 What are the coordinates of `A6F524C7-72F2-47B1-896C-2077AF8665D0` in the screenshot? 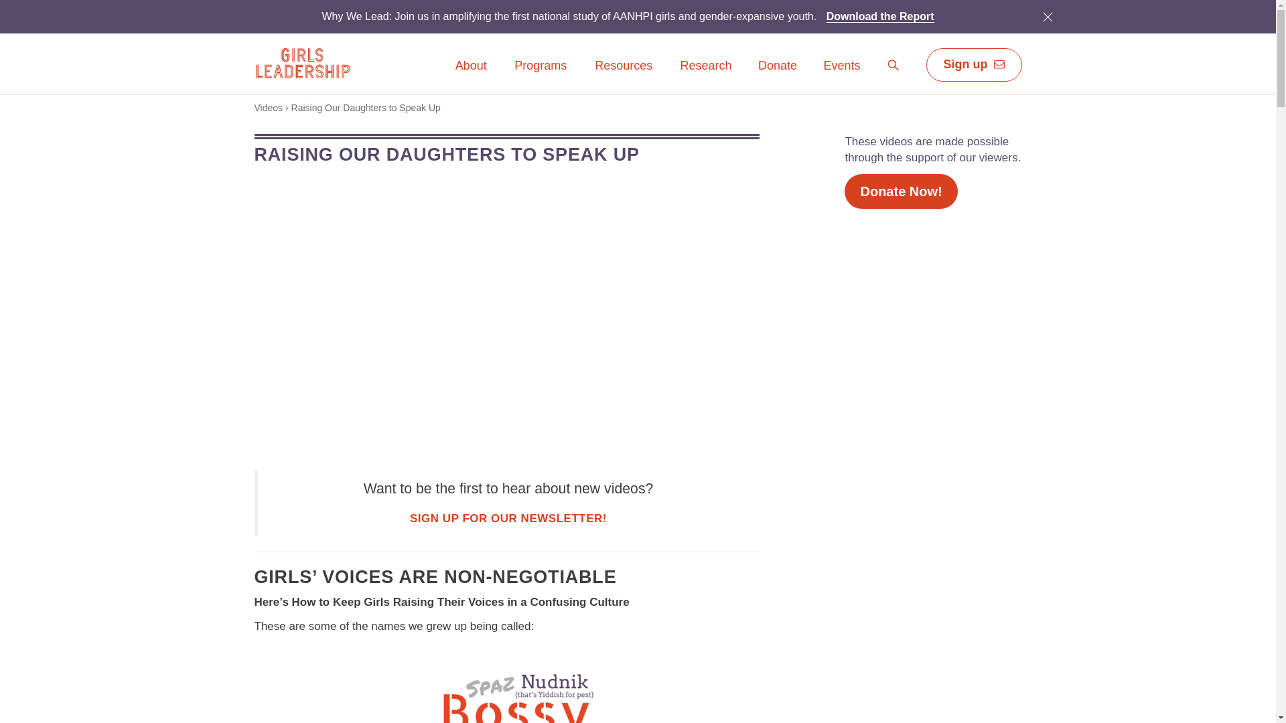 It's located at (1046, 16).